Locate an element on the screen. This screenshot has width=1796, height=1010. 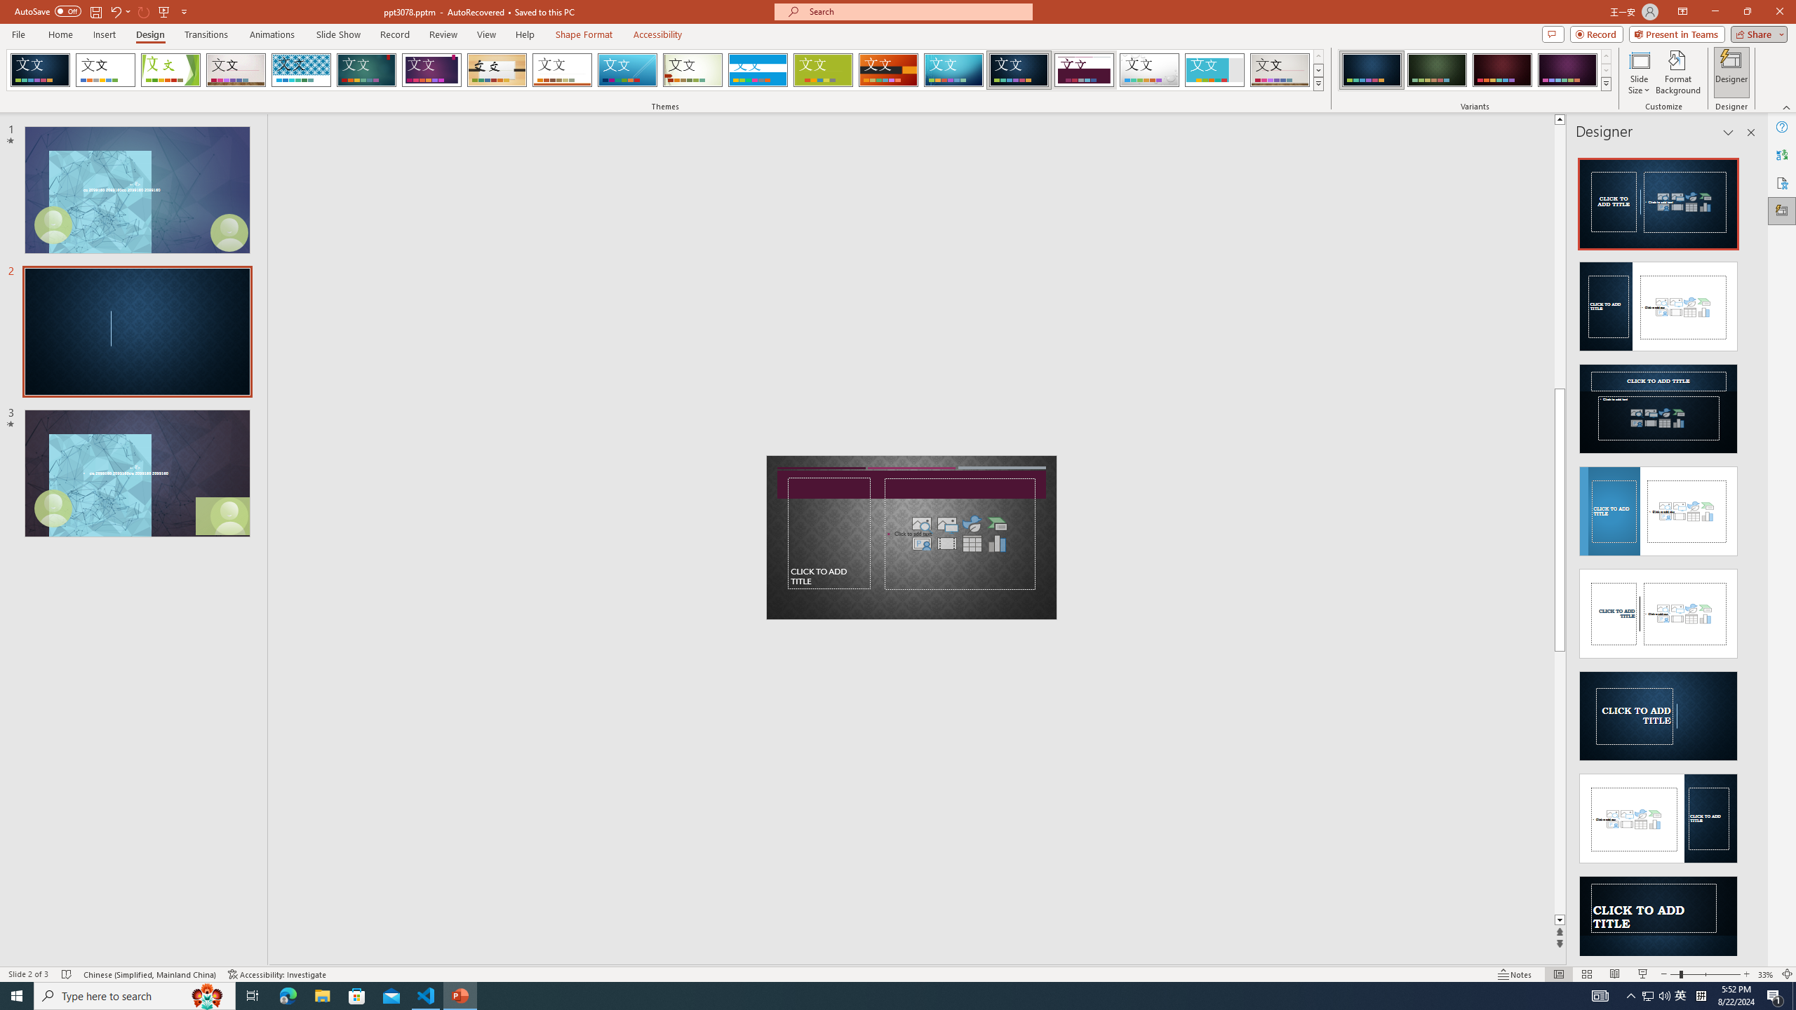
Retrospect is located at coordinates (562, 70).